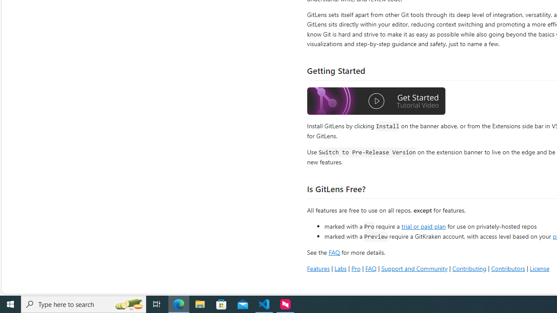  I want to click on Contributing, so click(469, 268).